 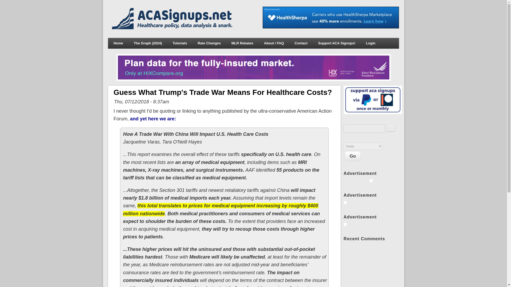 What do you see at coordinates (391, 128) in the screenshot?
I see `Search` at bounding box center [391, 128].